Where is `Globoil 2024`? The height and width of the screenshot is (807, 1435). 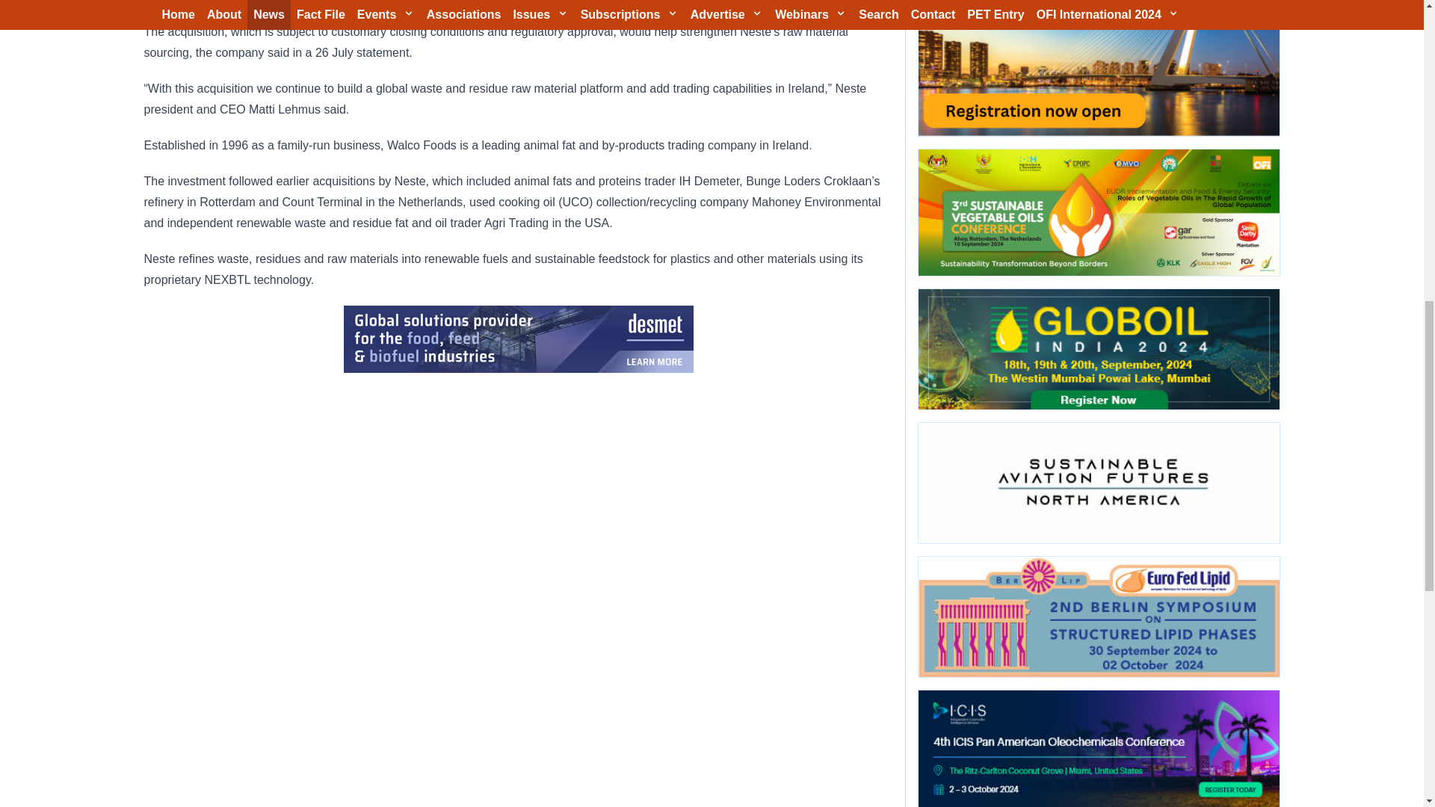 Globoil 2024 is located at coordinates (1098, 348).